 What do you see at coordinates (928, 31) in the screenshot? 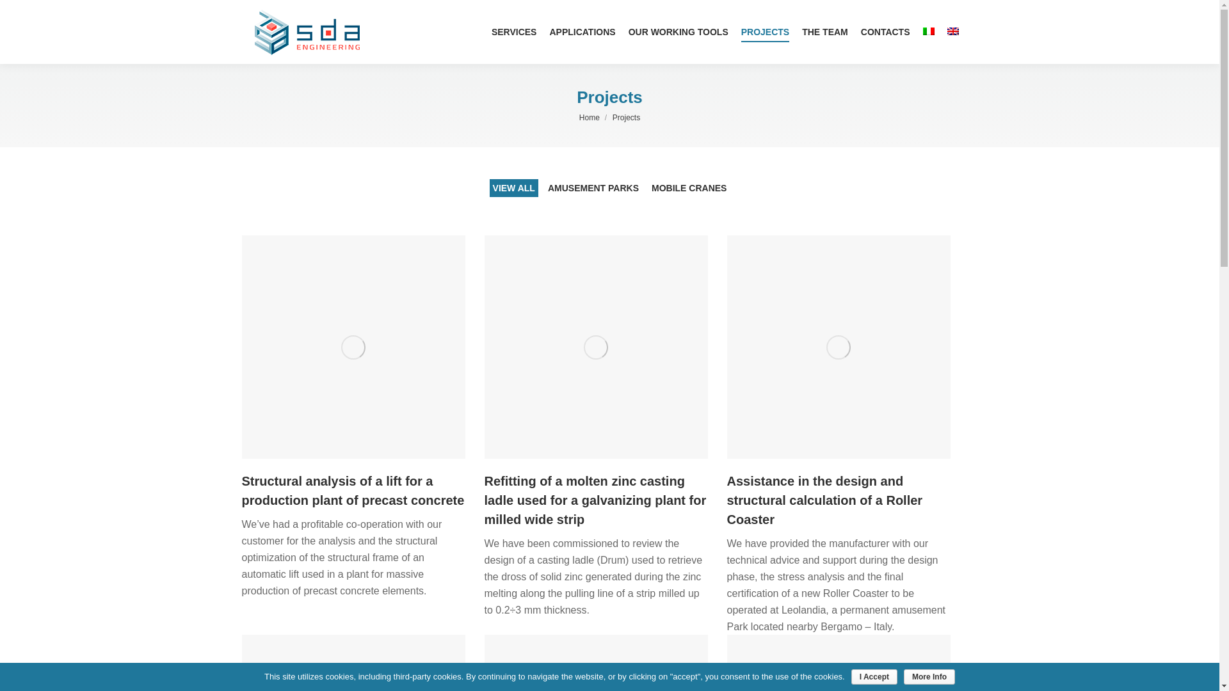
I see `Italiano` at bounding box center [928, 31].